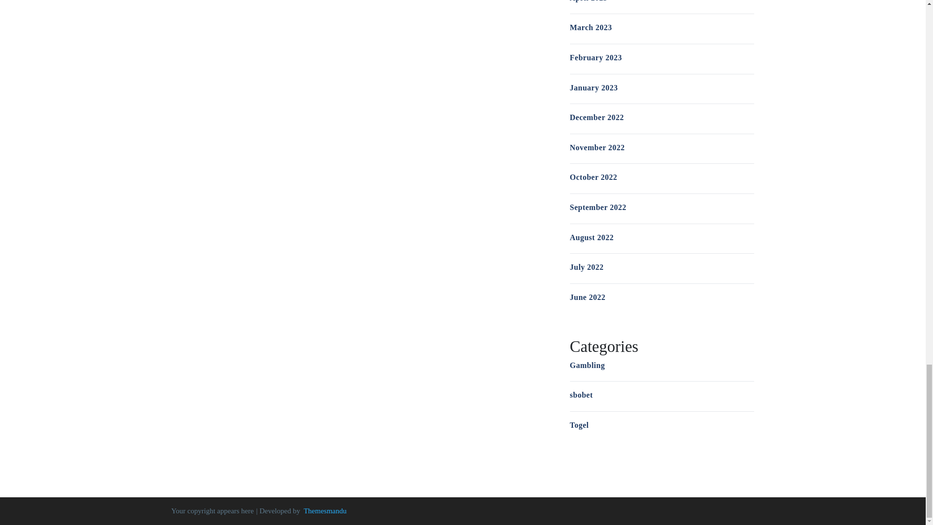  I want to click on April 2023, so click(588, 1).